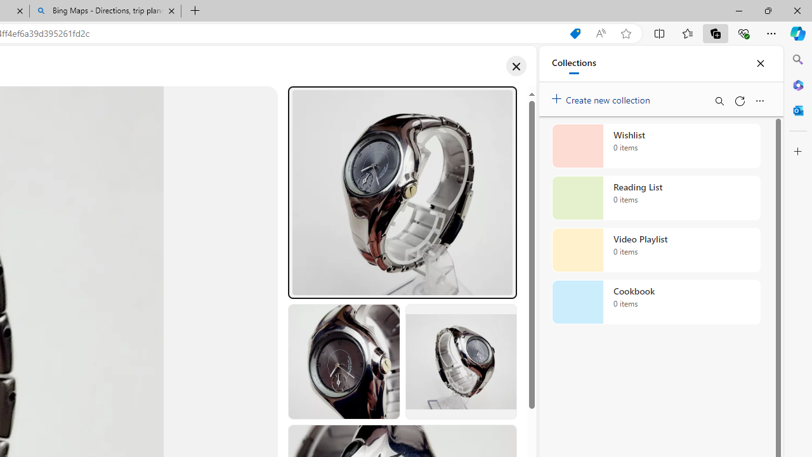 The image size is (812, 457). Describe the element at coordinates (656, 250) in the screenshot. I see `Video Playlist collection, 0 items` at that location.